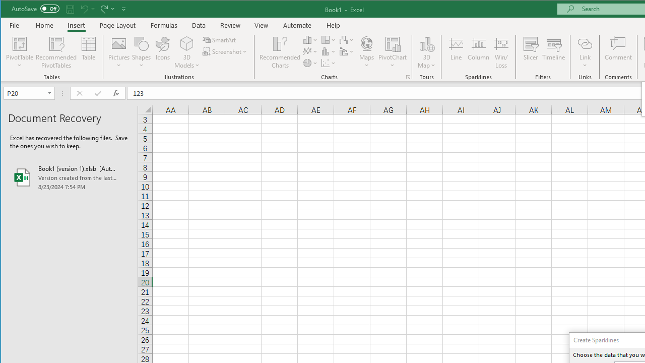 The image size is (645, 363). What do you see at coordinates (329, 63) in the screenshot?
I see `Insert Scatter (X, Y) or Bubble Chart` at bounding box center [329, 63].